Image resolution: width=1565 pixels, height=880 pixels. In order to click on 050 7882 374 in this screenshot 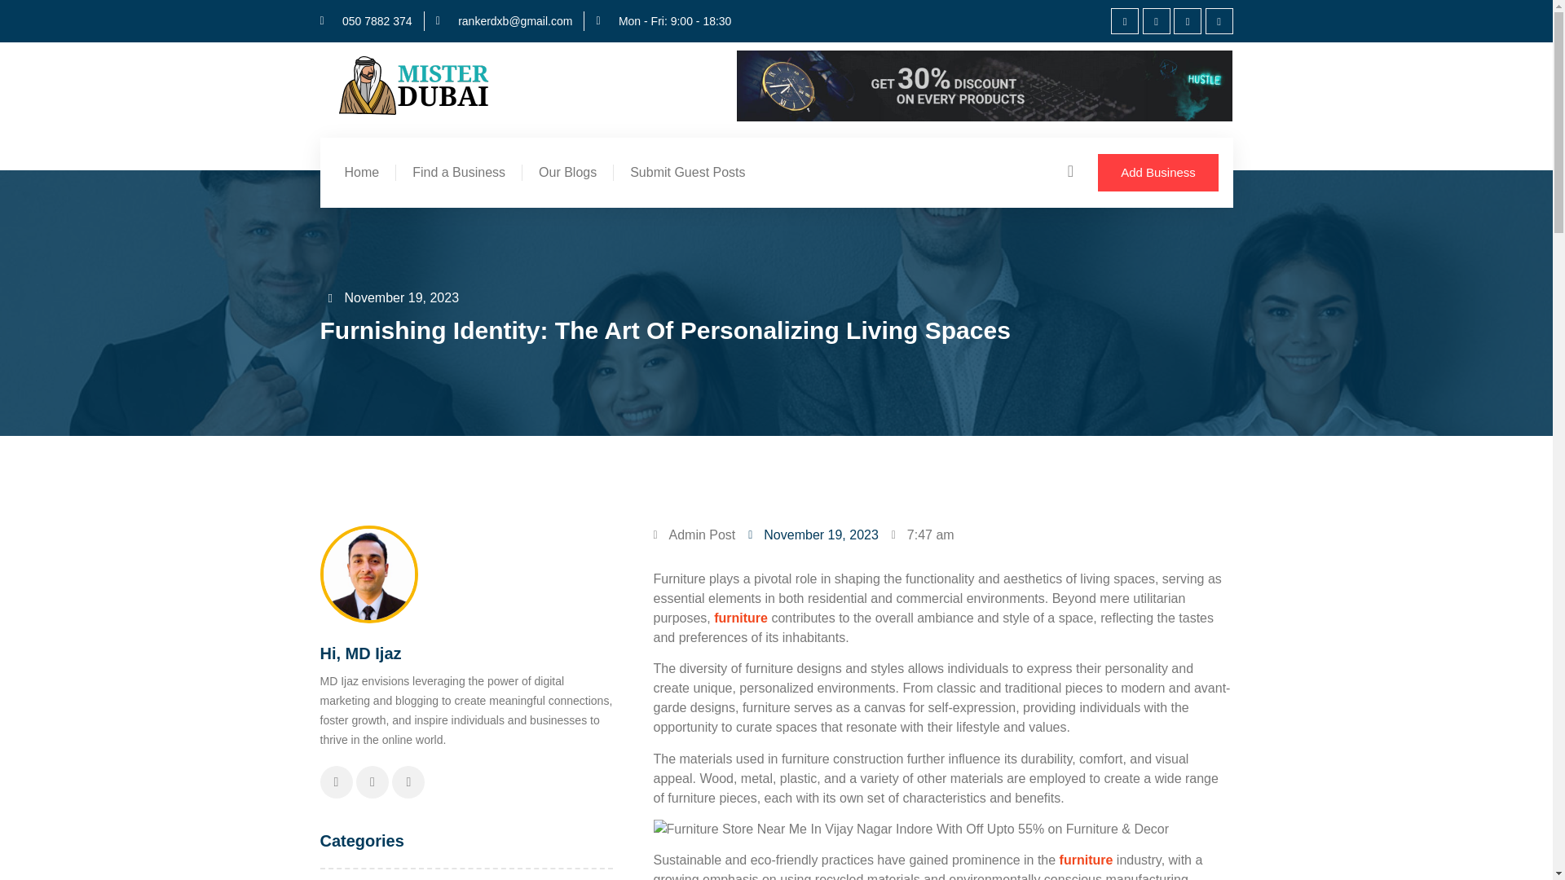, I will do `click(365, 21)`.